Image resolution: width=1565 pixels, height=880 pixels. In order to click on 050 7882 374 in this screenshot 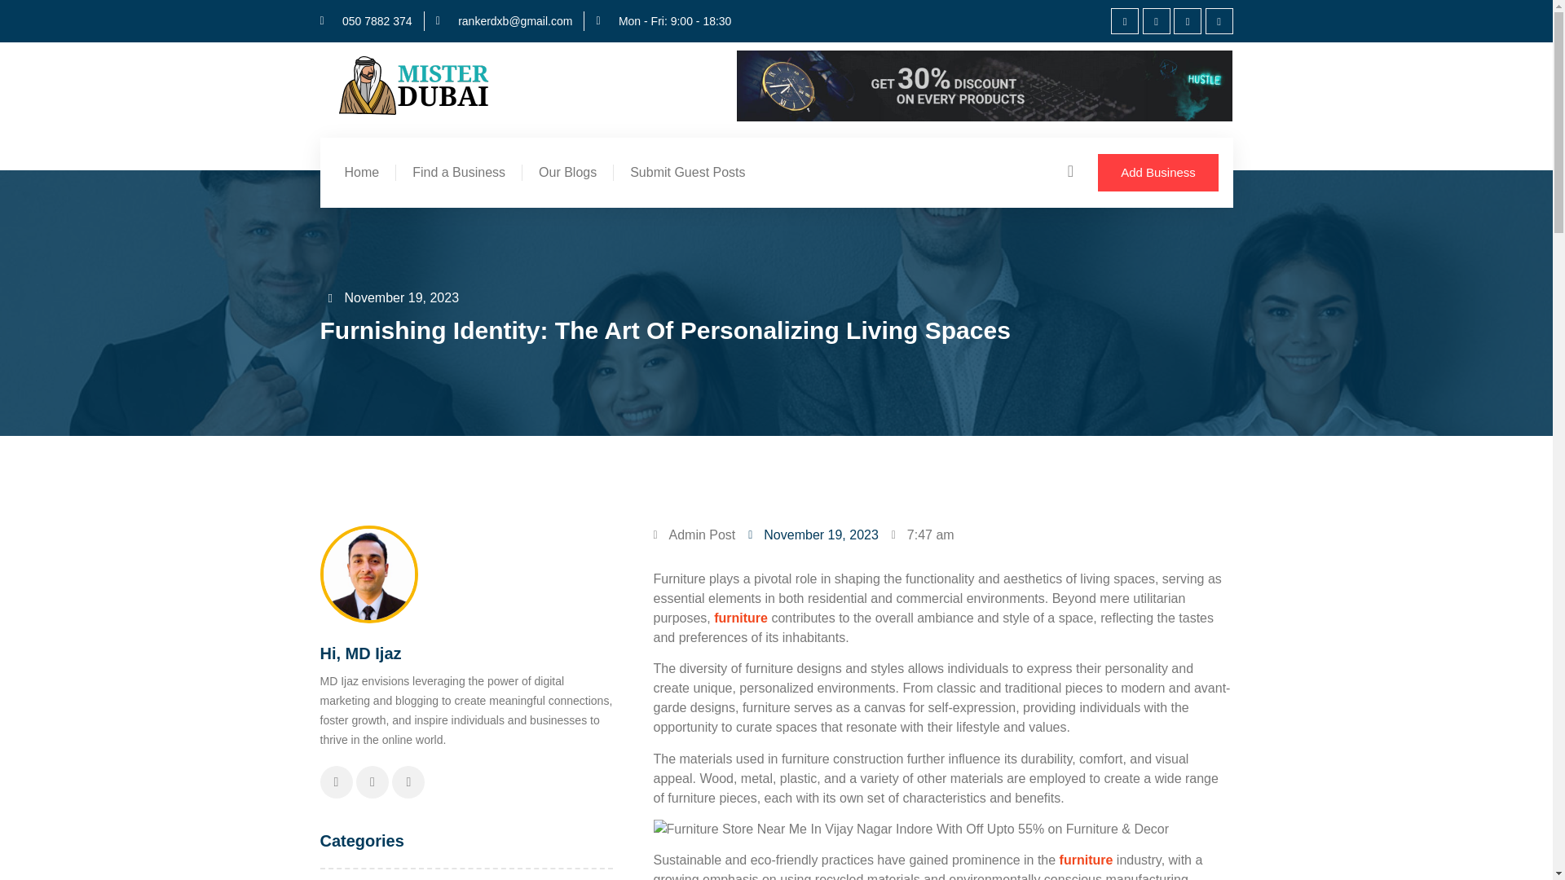, I will do `click(365, 21)`.